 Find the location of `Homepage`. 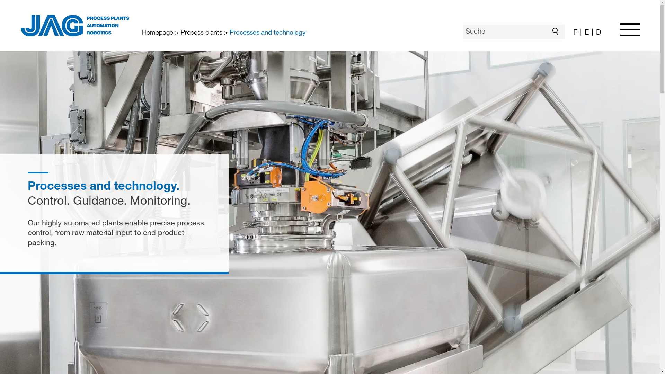

Homepage is located at coordinates (158, 33).